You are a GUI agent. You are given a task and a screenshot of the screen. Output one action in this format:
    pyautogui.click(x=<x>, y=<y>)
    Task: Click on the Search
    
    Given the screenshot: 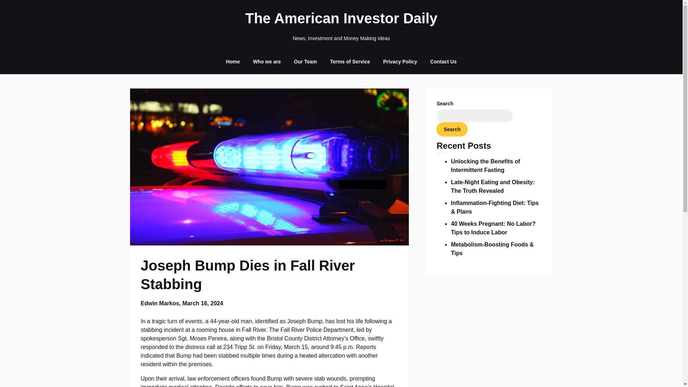 What is the action you would take?
    pyautogui.click(x=452, y=129)
    